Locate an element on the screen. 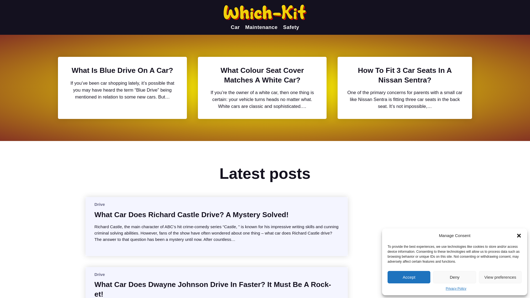 The image size is (530, 298). Drive is located at coordinates (99, 204).